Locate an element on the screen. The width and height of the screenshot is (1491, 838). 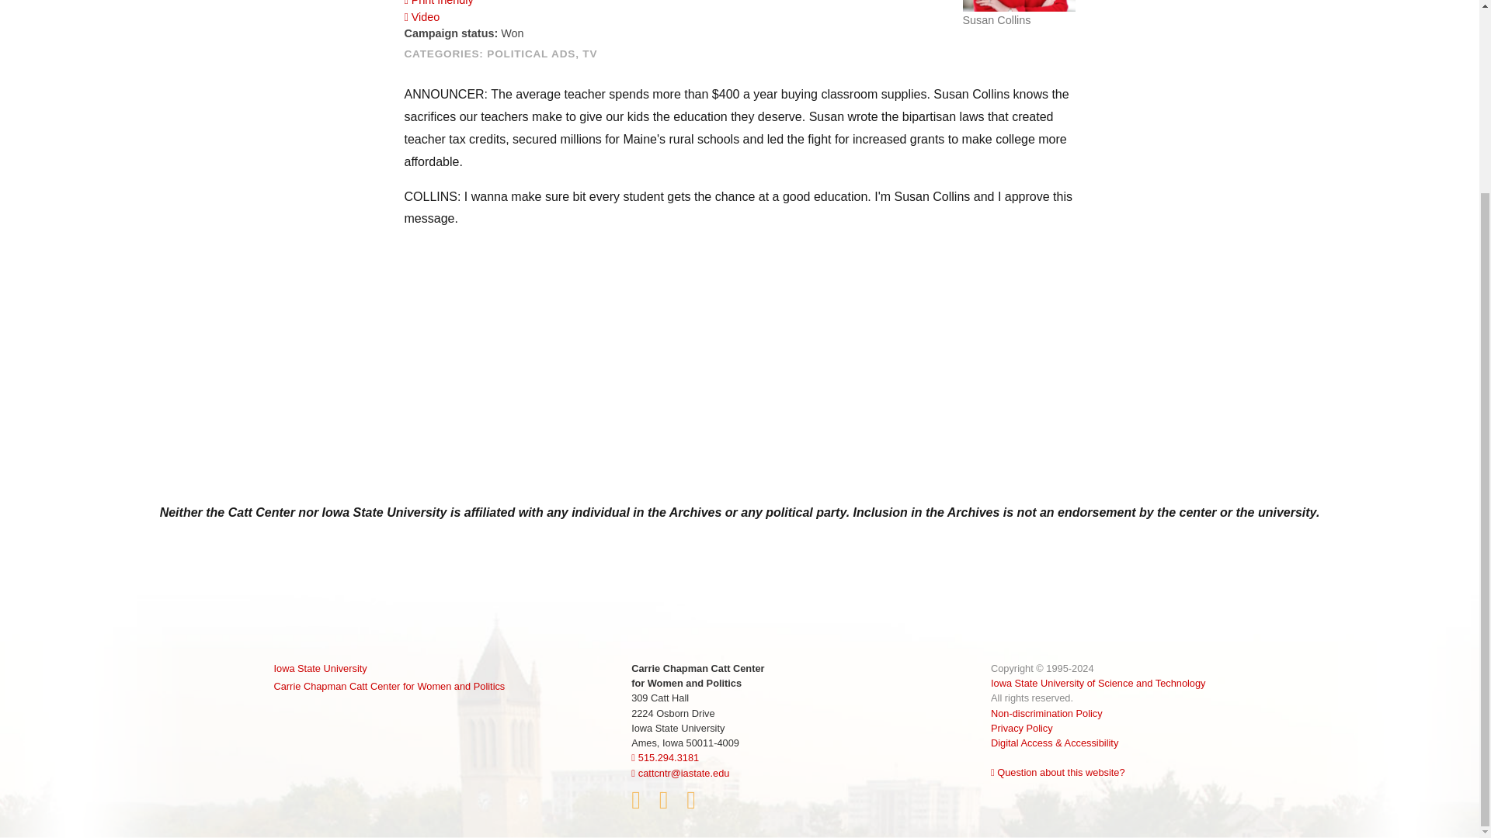
Question about this website? is located at coordinates (1058, 773).